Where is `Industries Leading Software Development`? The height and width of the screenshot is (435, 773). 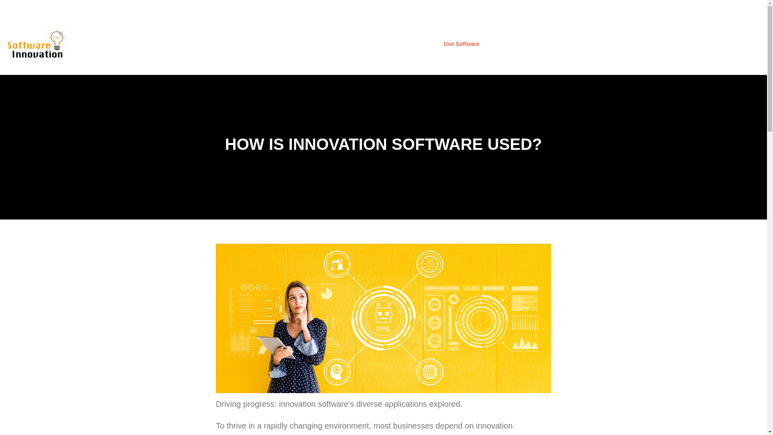
Industries Leading Software Development is located at coordinates (594, 44).